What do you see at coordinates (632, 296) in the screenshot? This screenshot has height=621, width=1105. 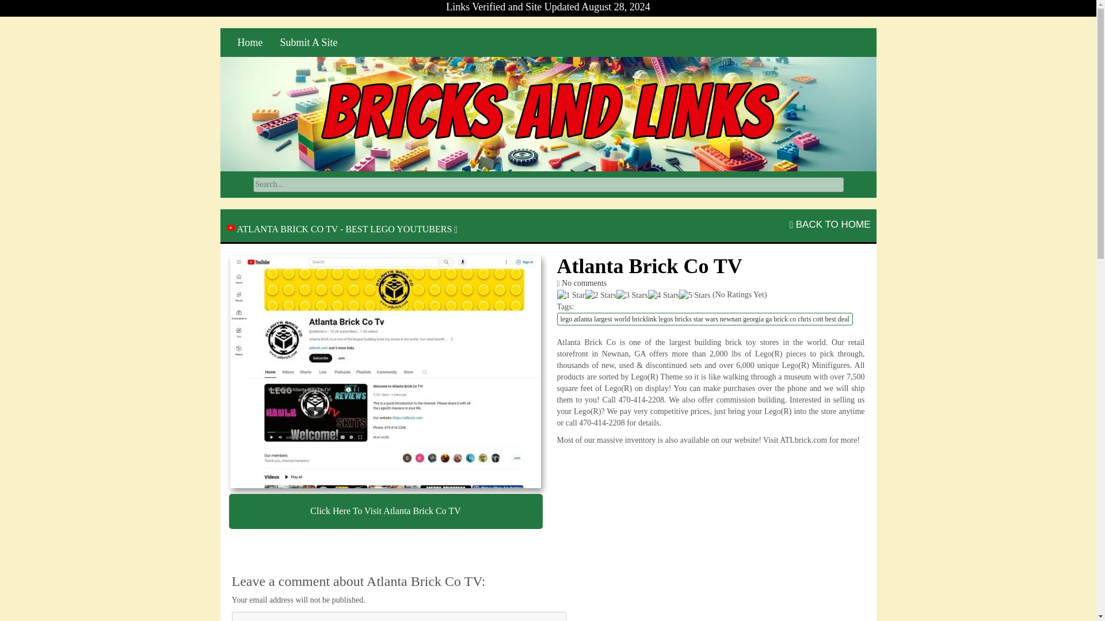 I see `3 Stars` at bounding box center [632, 296].